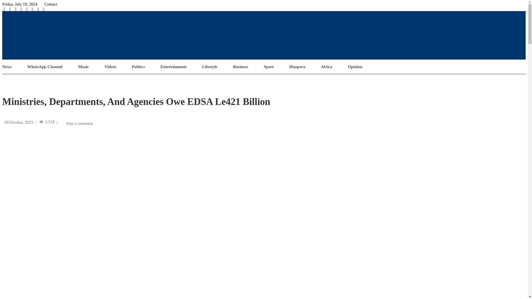 This screenshot has width=532, height=299. I want to click on Friday, July 19, 2024, so click(19, 4).